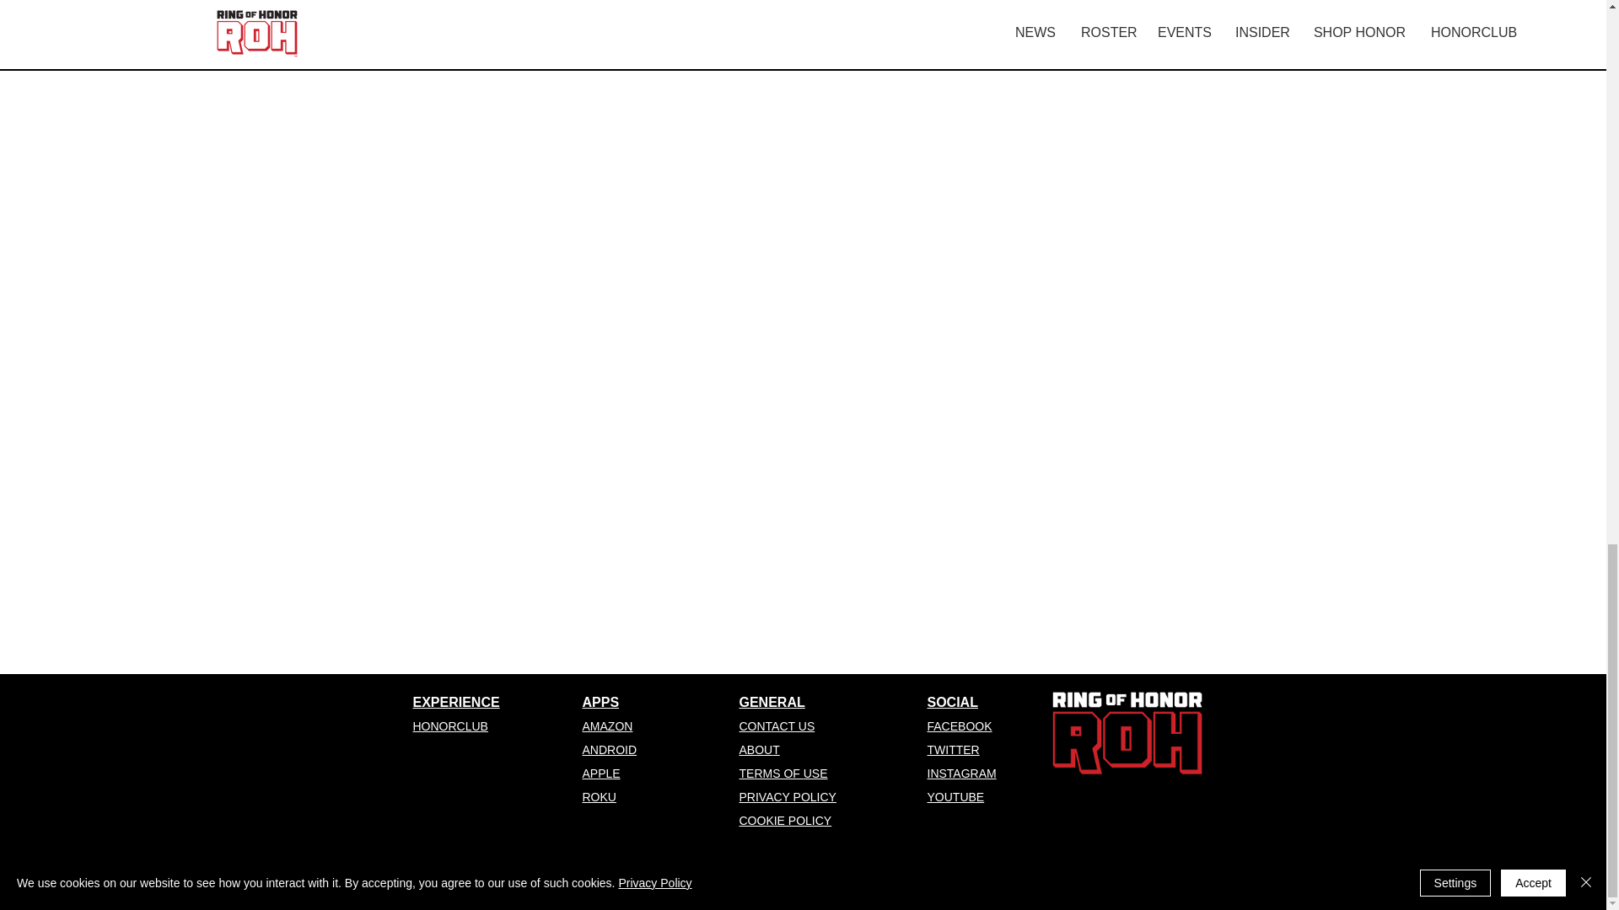  What do you see at coordinates (786, 797) in the screenshot?
I see `PRIVACY POLICY` at bounding box center [786, 797].